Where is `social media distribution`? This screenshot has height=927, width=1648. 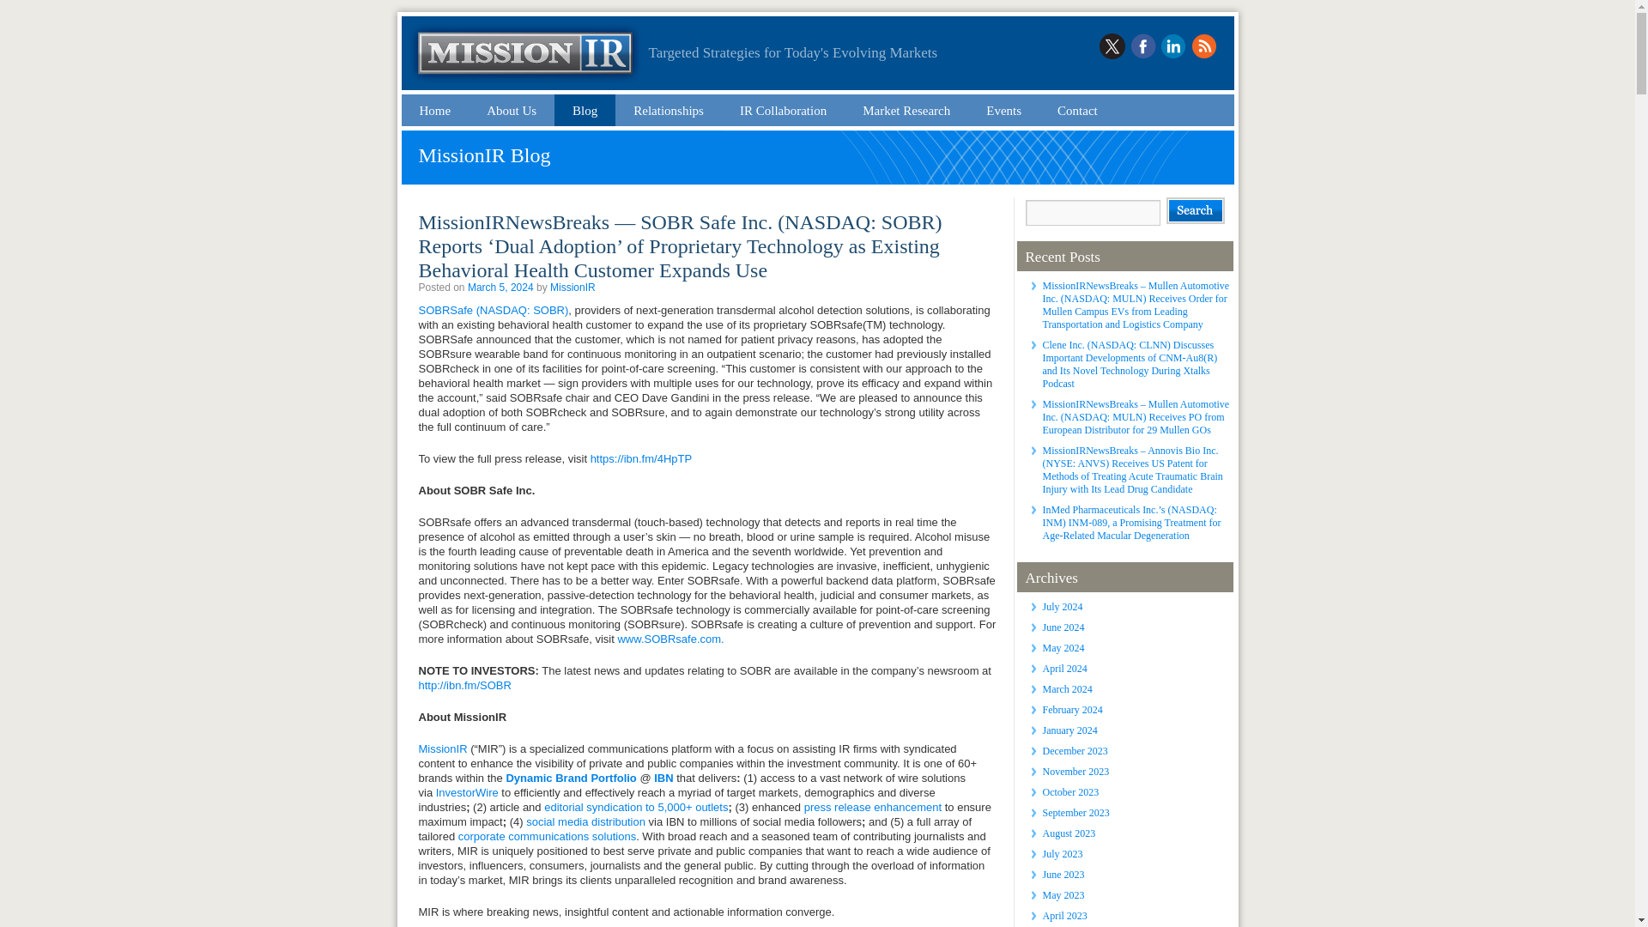
social media distribution is located at coordinates (585, 822).